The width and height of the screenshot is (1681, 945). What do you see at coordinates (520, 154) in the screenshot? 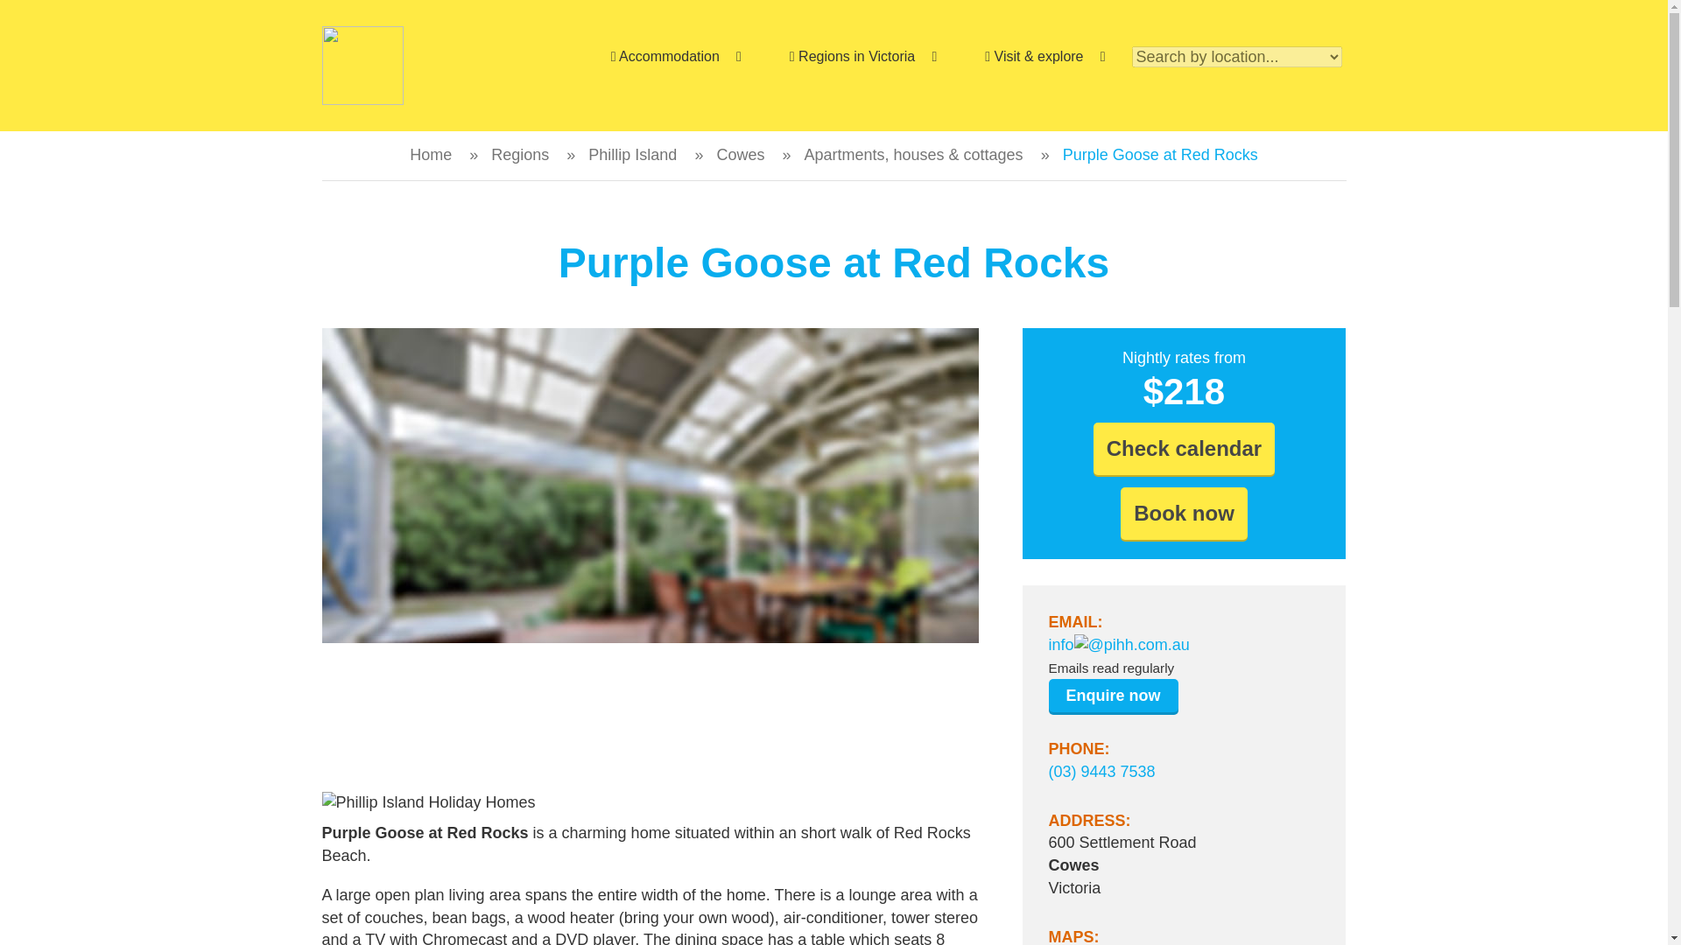
I see `Regions` at bounding box center [520, 154].